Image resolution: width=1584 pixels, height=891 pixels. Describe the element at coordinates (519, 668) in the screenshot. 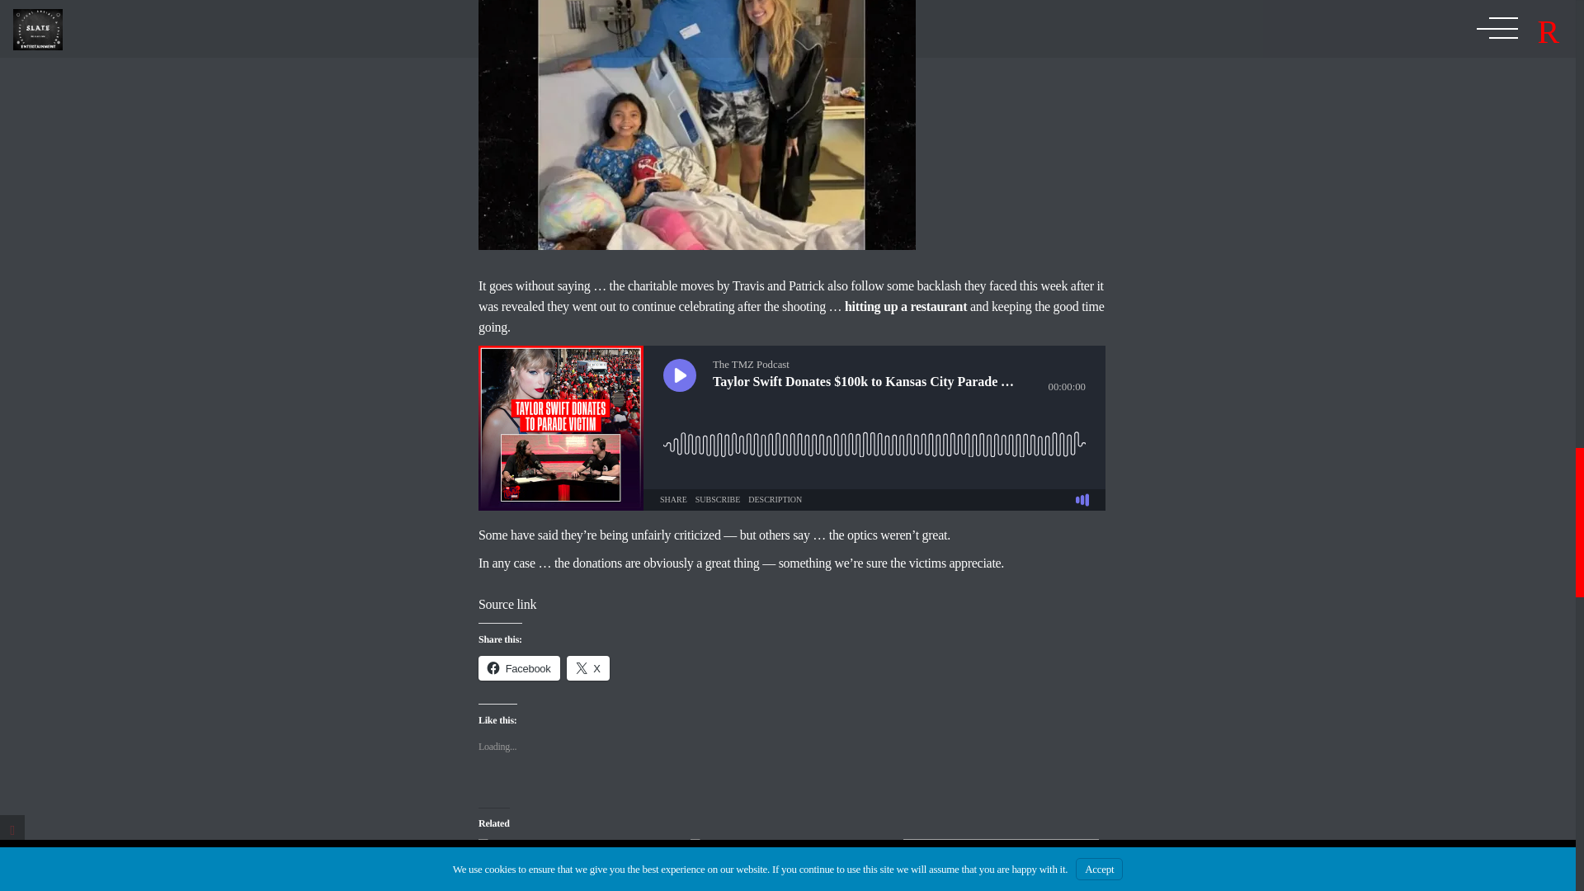

I see `Facebook` at that location.